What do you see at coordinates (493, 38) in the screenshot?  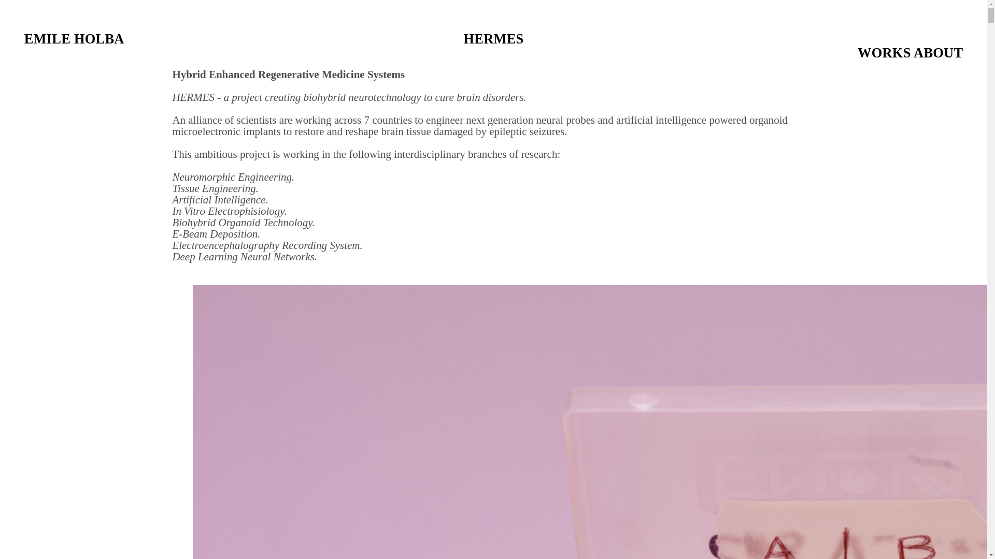 I see `EMILE HOLBA` at bounding box center [493, 38].